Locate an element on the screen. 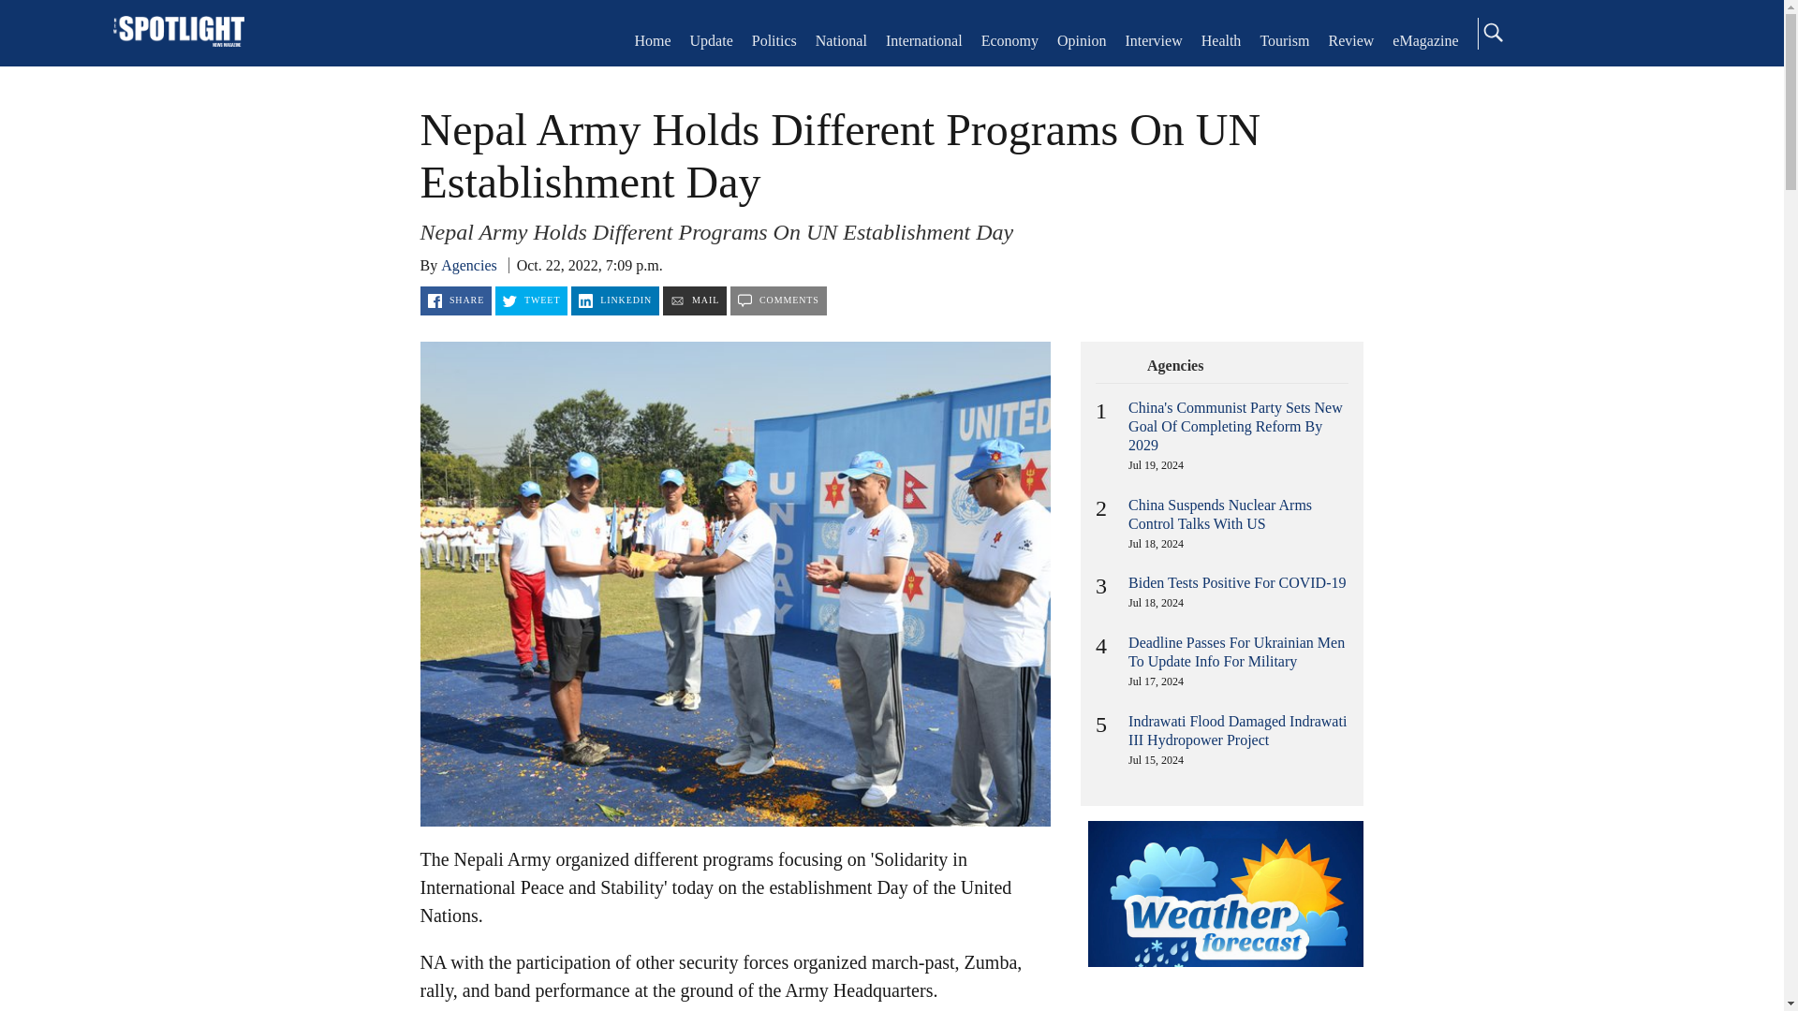 The height and width of the screenshot is (1011, 1798). Comments is located at coordinates (778, 300).